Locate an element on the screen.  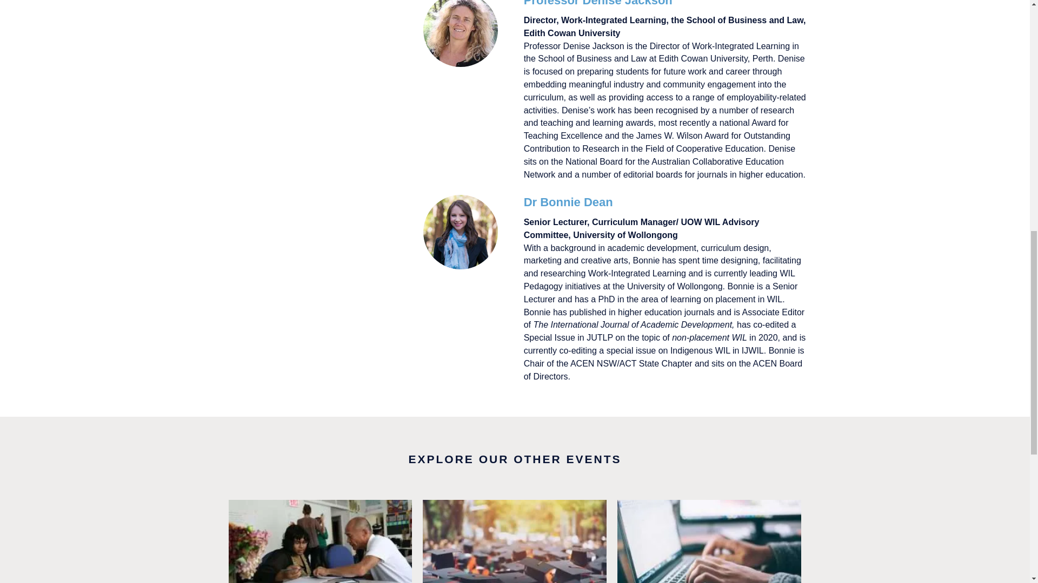
ACEN QLD Chapter Led Conversation is located at coordinates (709, 541).